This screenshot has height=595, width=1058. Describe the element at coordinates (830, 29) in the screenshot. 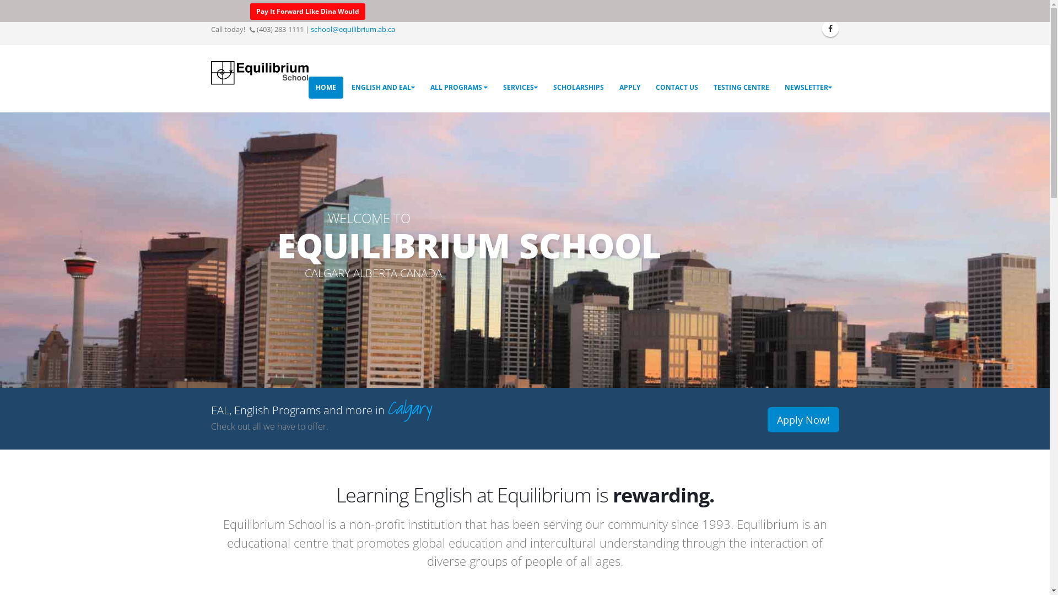

I see `Facebook` at that location.